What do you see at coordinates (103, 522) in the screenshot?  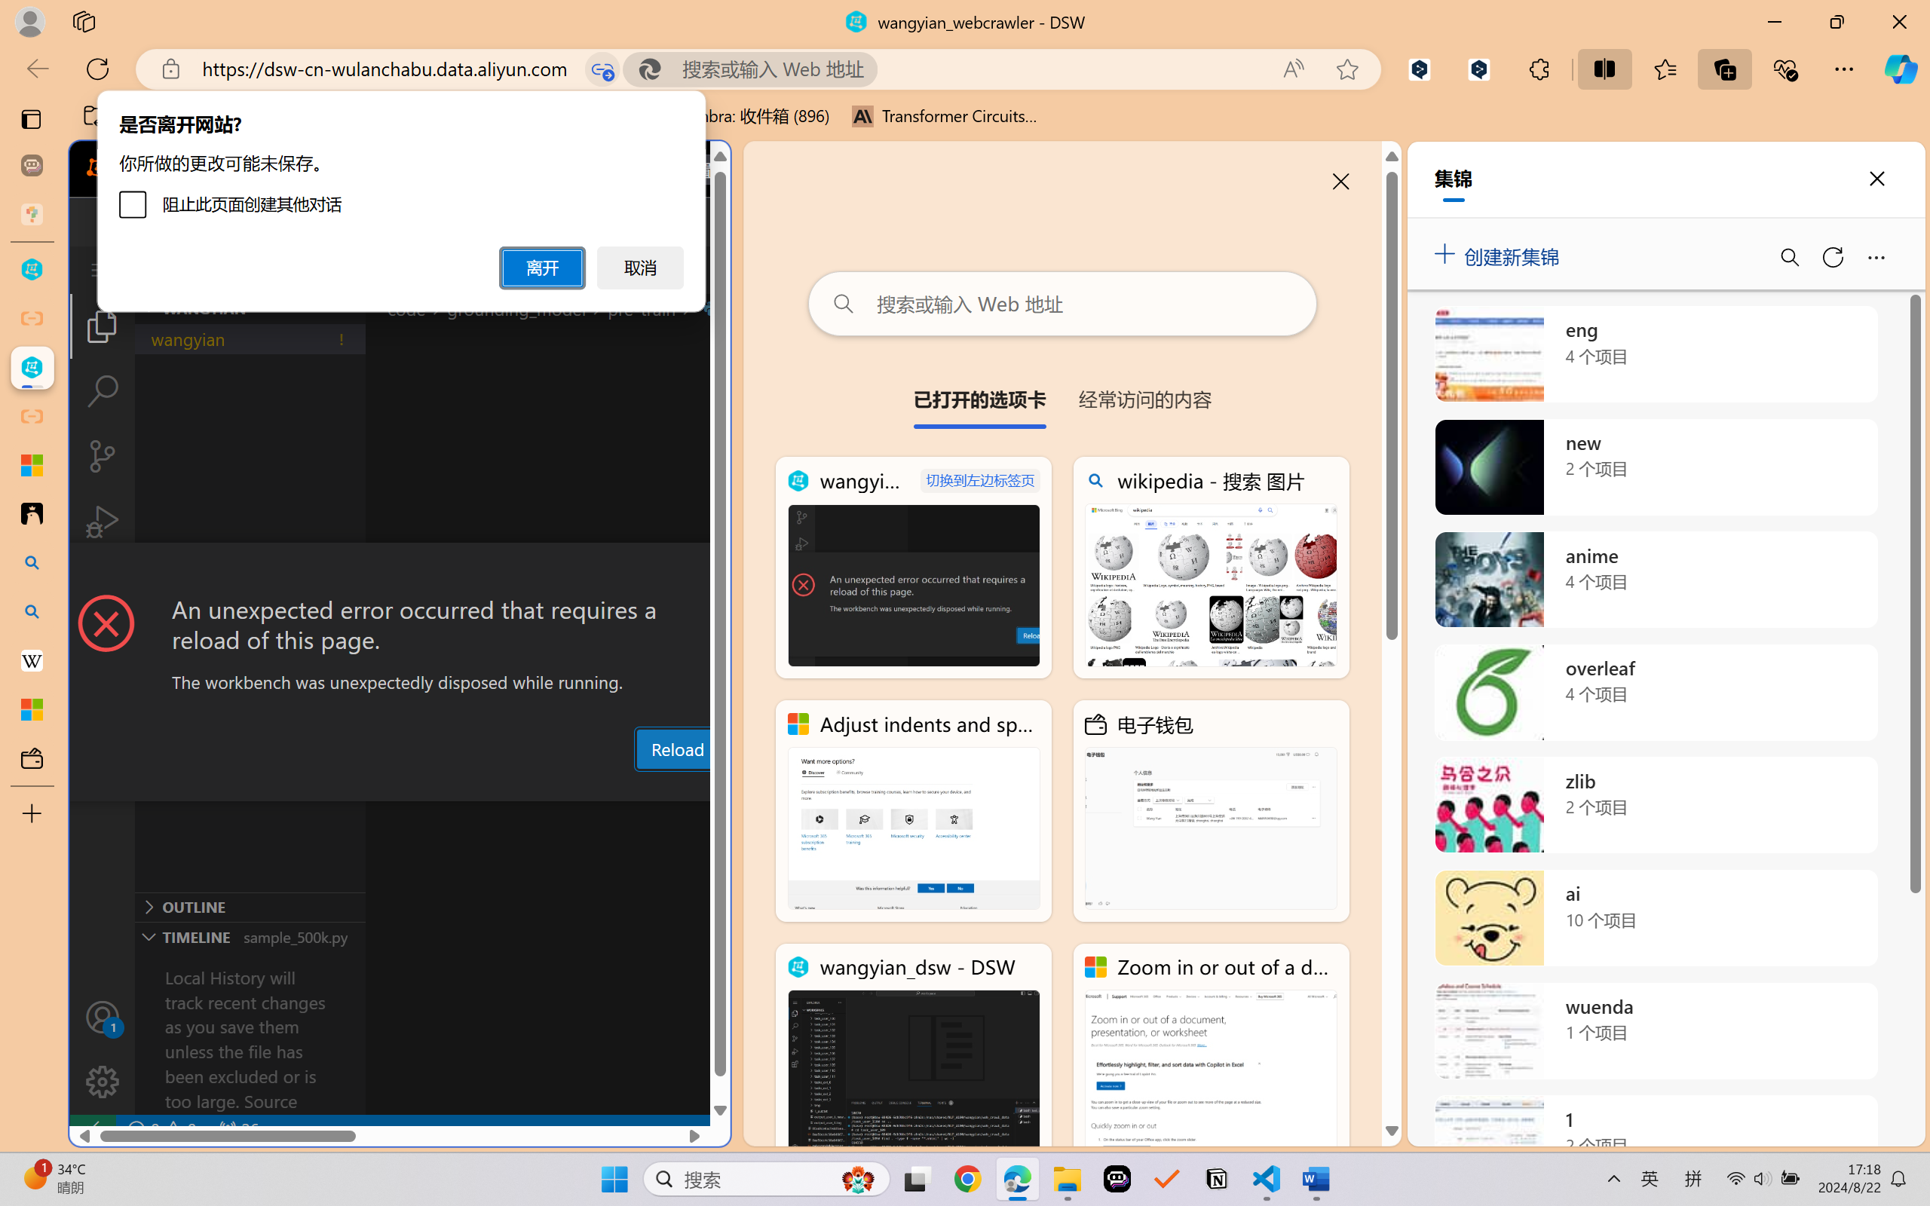 I see `Run and Debug (Ctrl+Shift+D)` at bounding box center [103, 522].